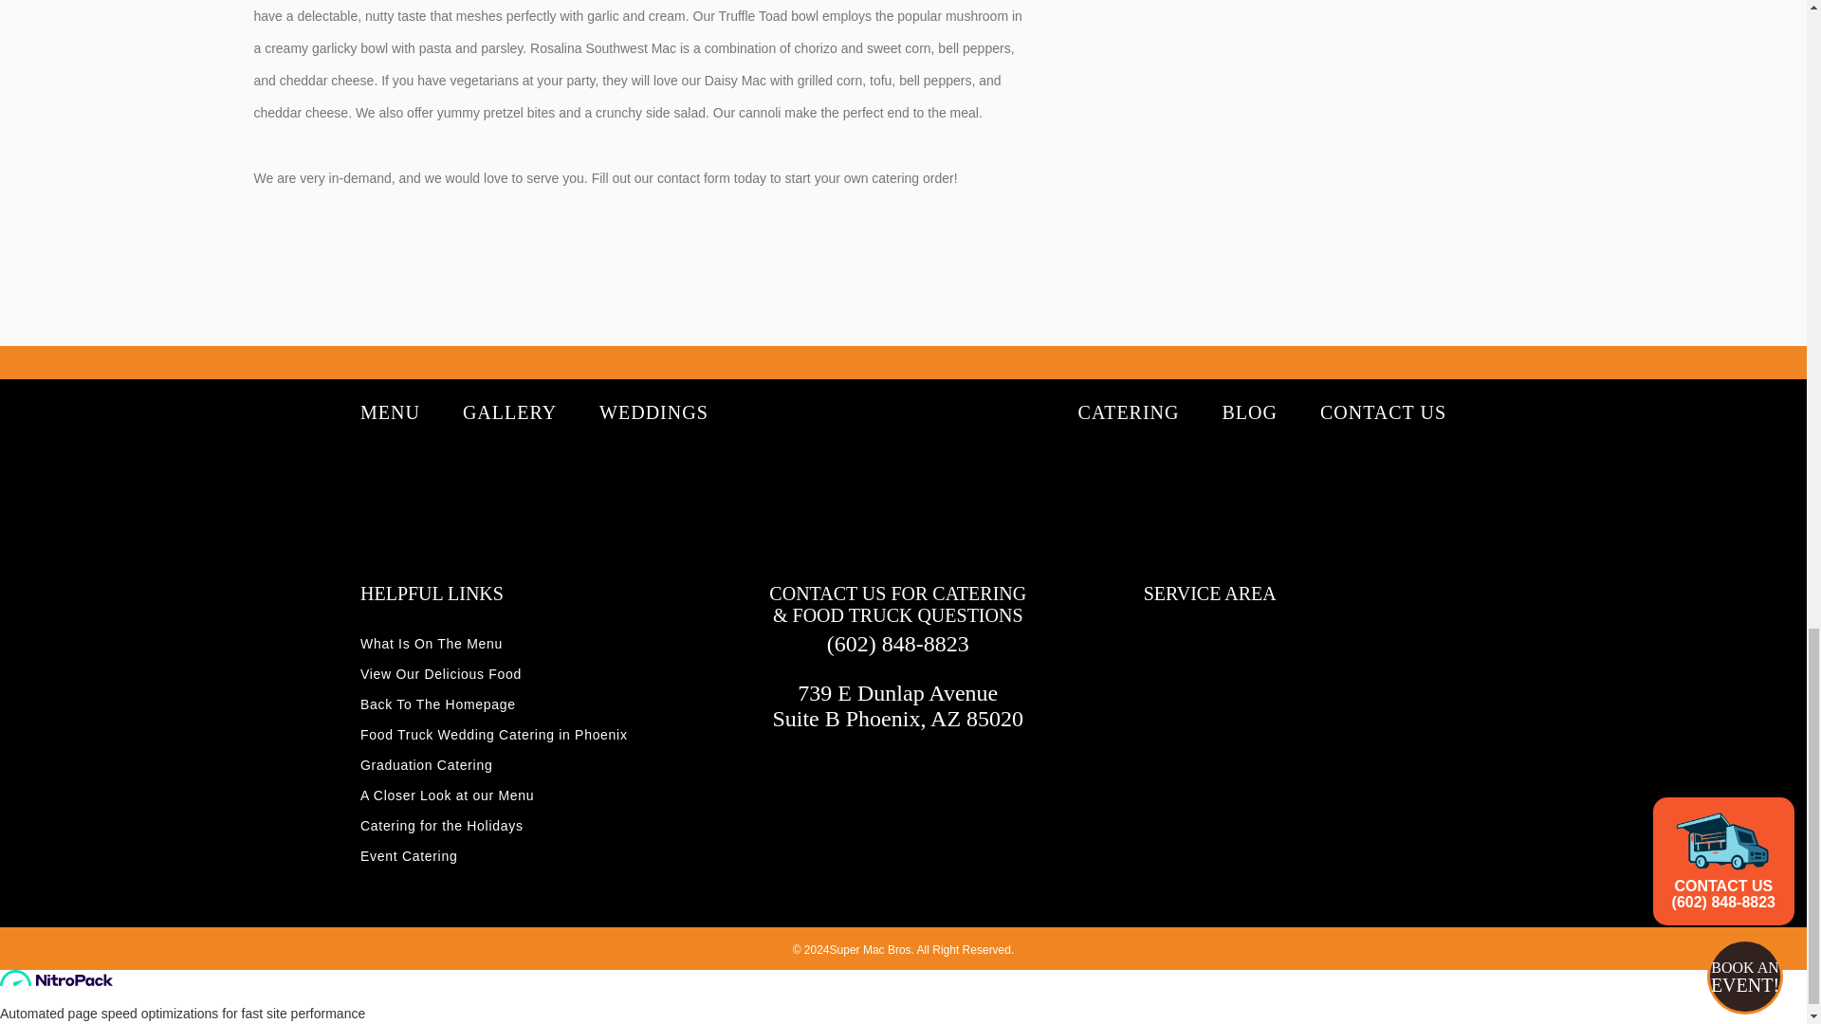 This screenshot has height=1024, width=1821. Describe the element at coordinates (653, 412) in the screenshot. I see `WEDDINGS` at that location.